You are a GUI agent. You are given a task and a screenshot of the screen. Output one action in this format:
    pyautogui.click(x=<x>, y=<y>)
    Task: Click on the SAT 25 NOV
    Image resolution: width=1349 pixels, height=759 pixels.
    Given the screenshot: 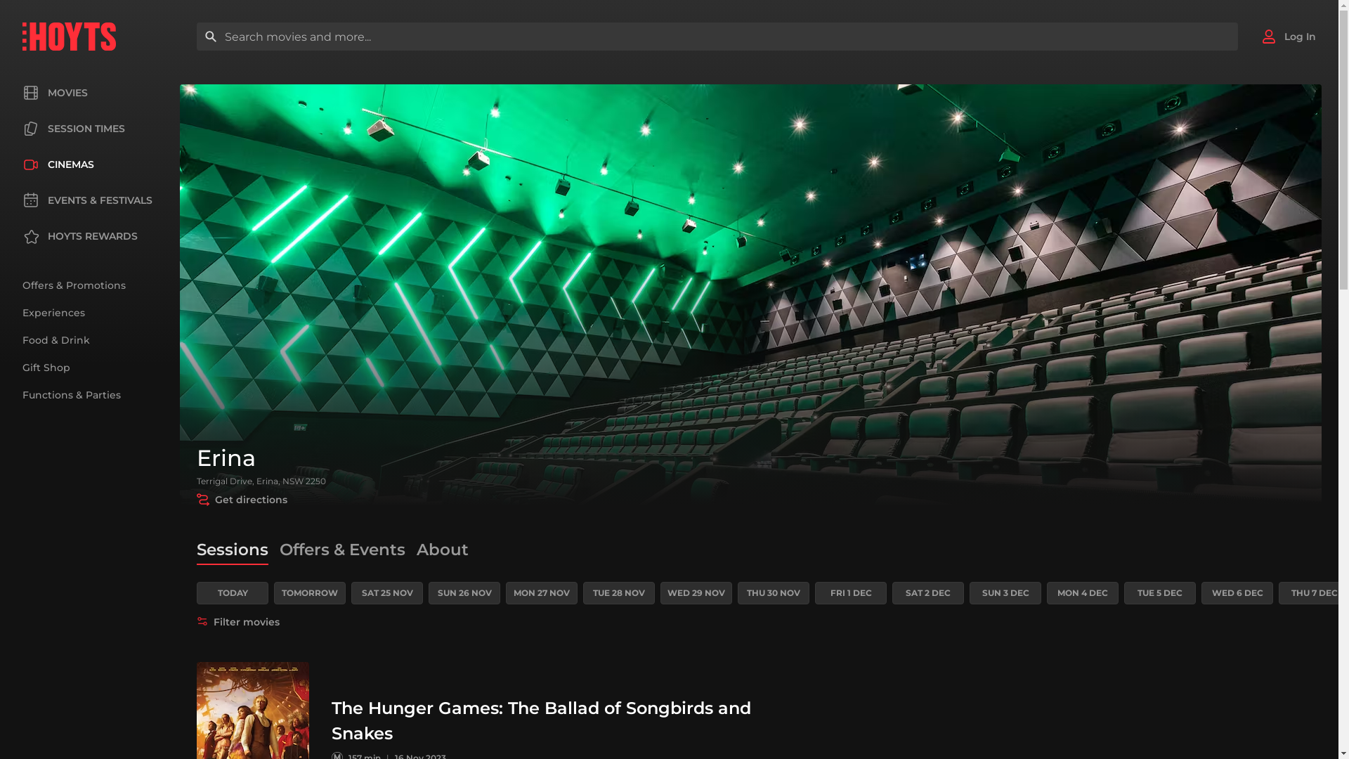 What is the action you would take?
    pyautogui.click(x=387, y=593)
    